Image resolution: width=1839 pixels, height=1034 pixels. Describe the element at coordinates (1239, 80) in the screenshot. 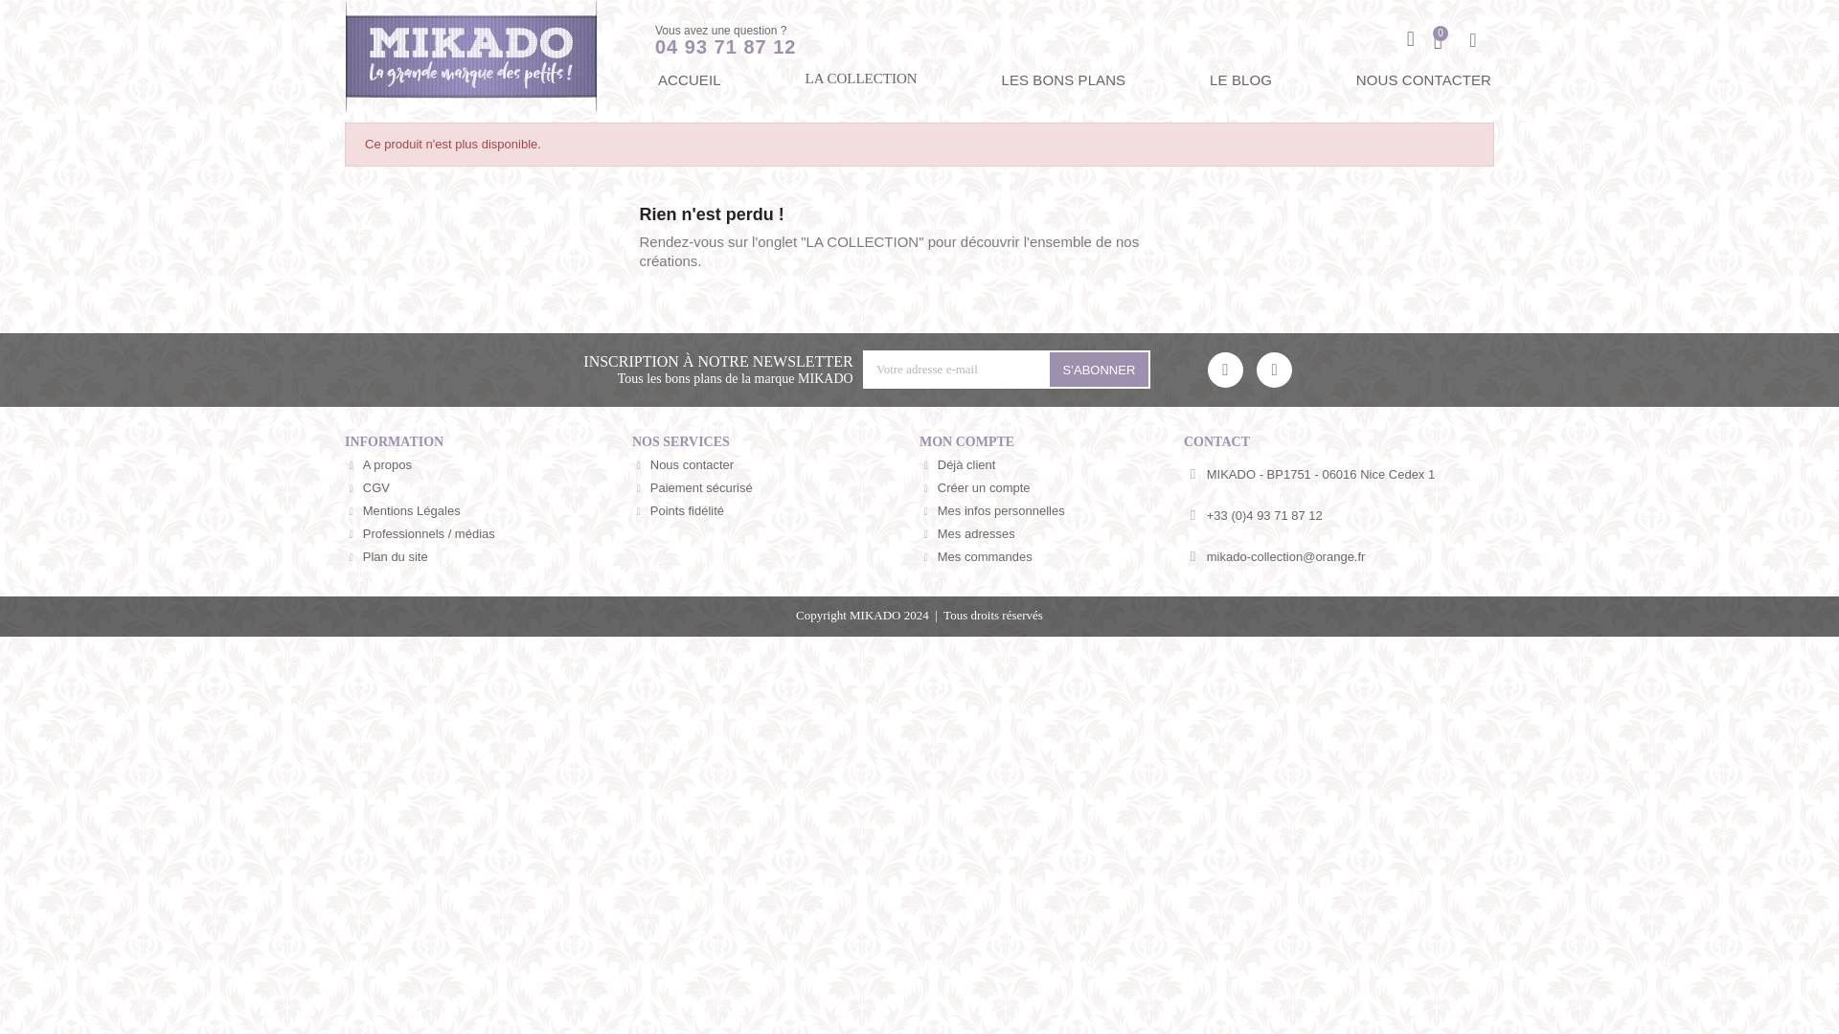

I see `LE BLOG` at that location.